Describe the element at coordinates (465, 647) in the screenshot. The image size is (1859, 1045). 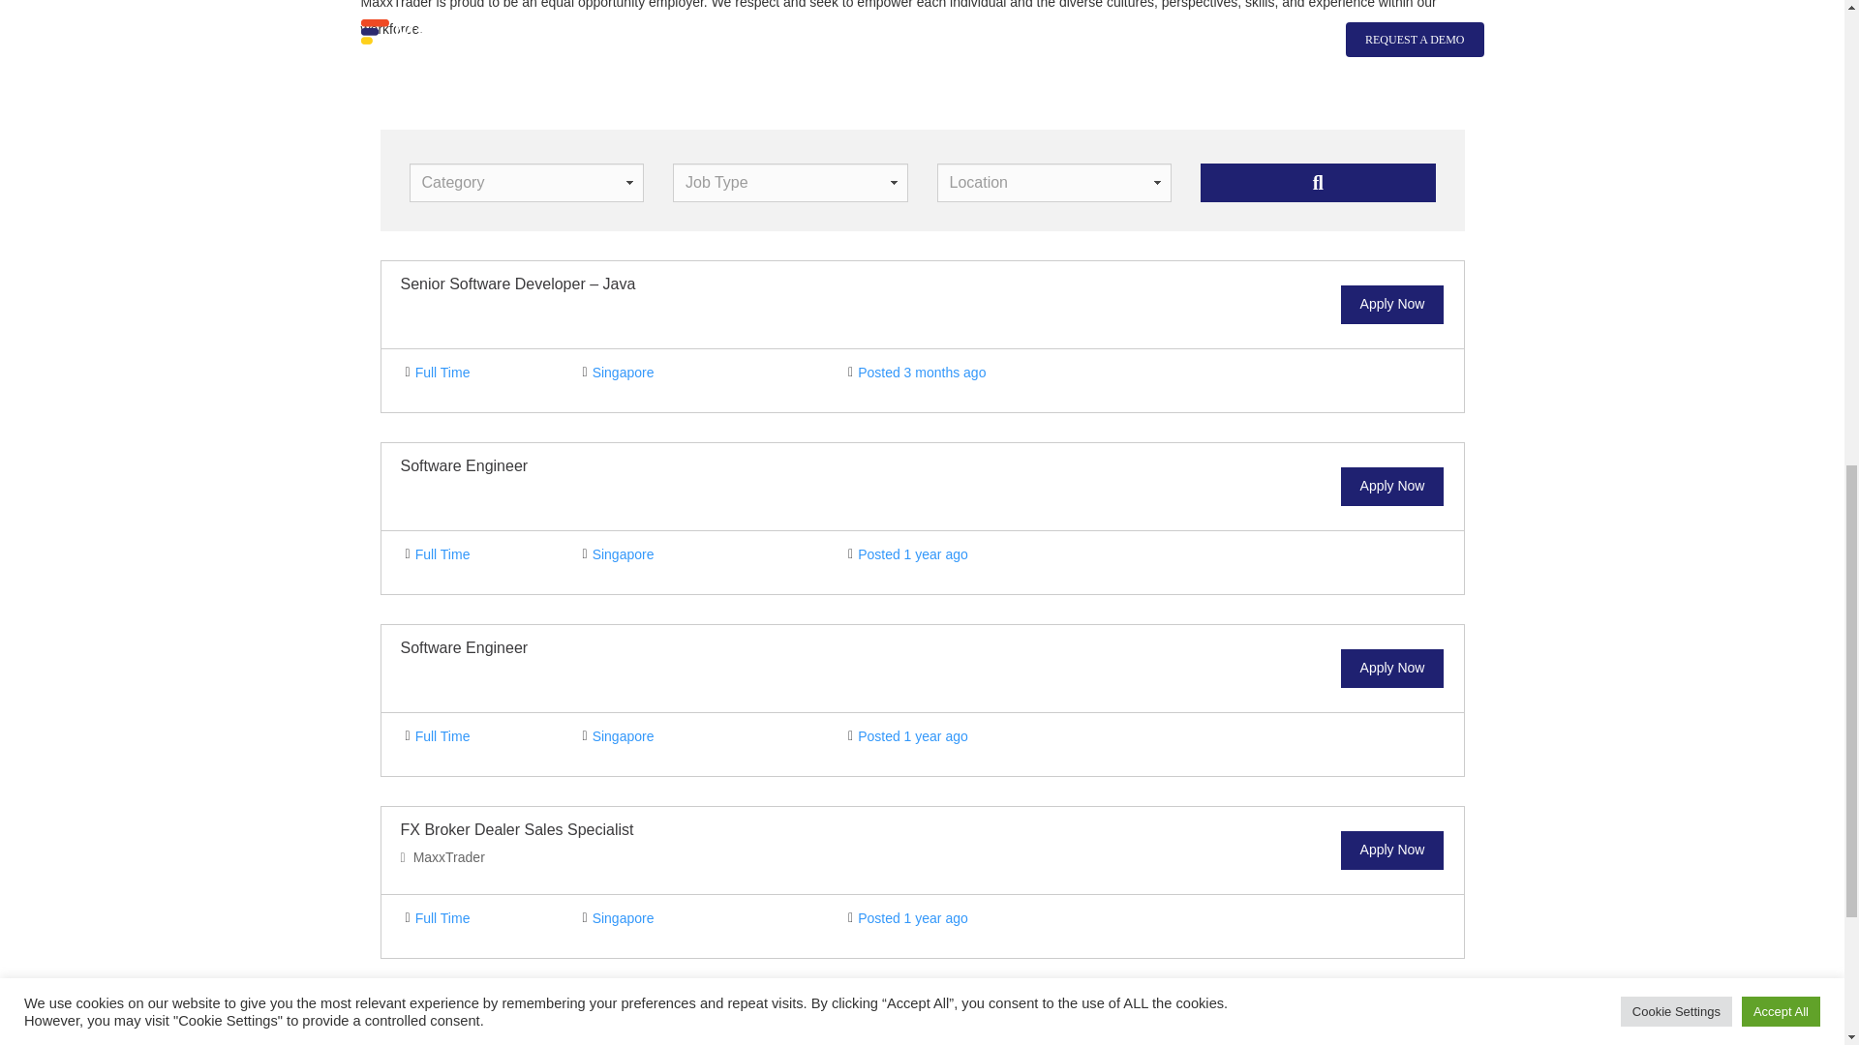
I see `Software Engineer` at that location.